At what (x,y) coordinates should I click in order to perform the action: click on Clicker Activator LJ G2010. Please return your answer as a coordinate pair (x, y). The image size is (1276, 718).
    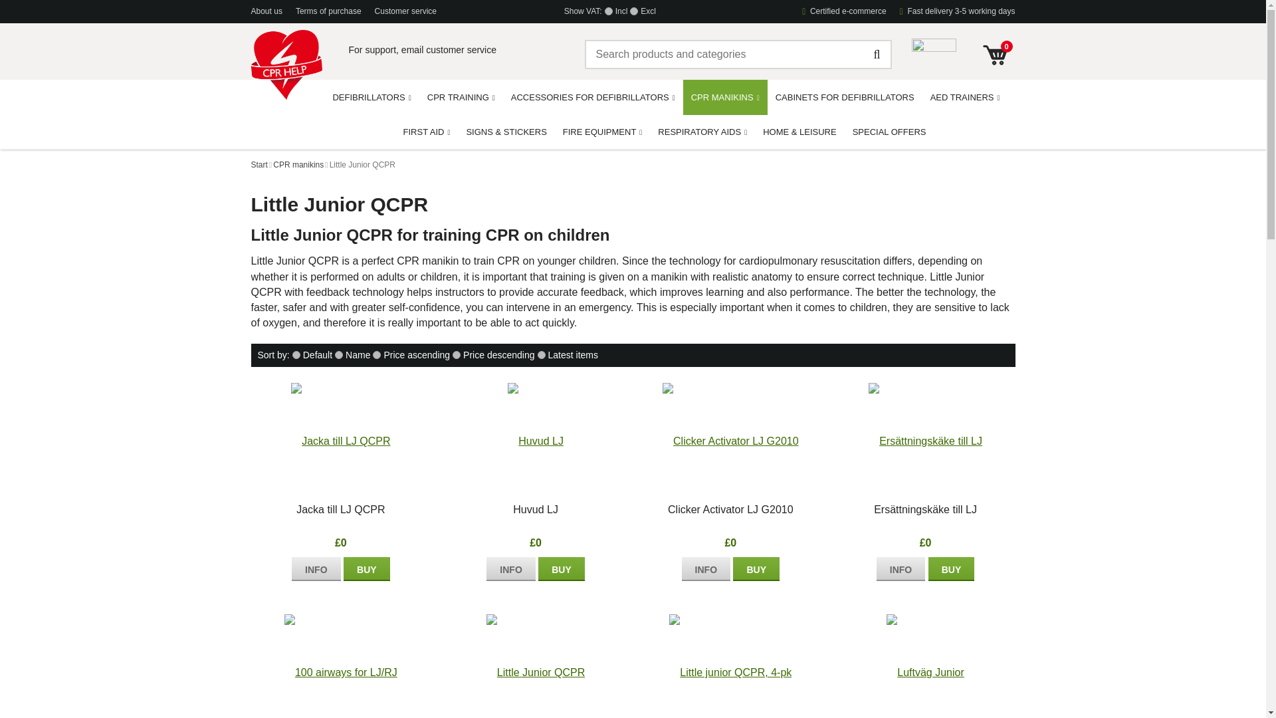
    Looking at the image, I should click on (706, 569).